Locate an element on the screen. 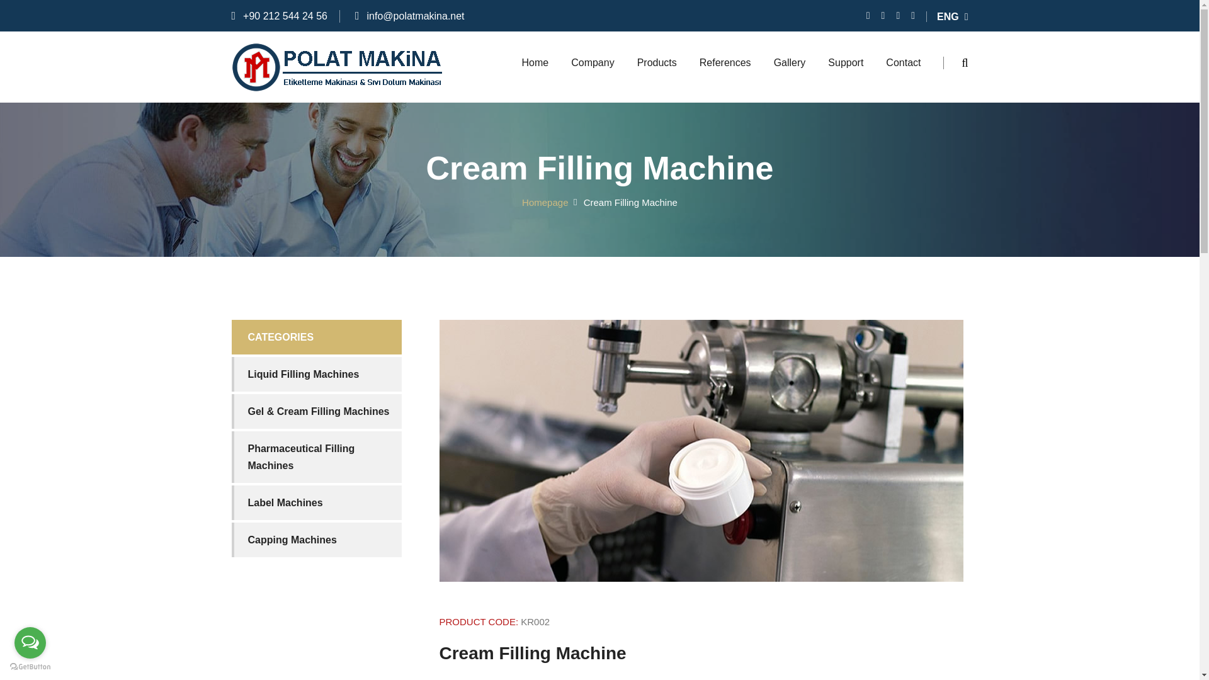 The image size is (1209, 680). Capping Machines is located at coordinates (316, 540).